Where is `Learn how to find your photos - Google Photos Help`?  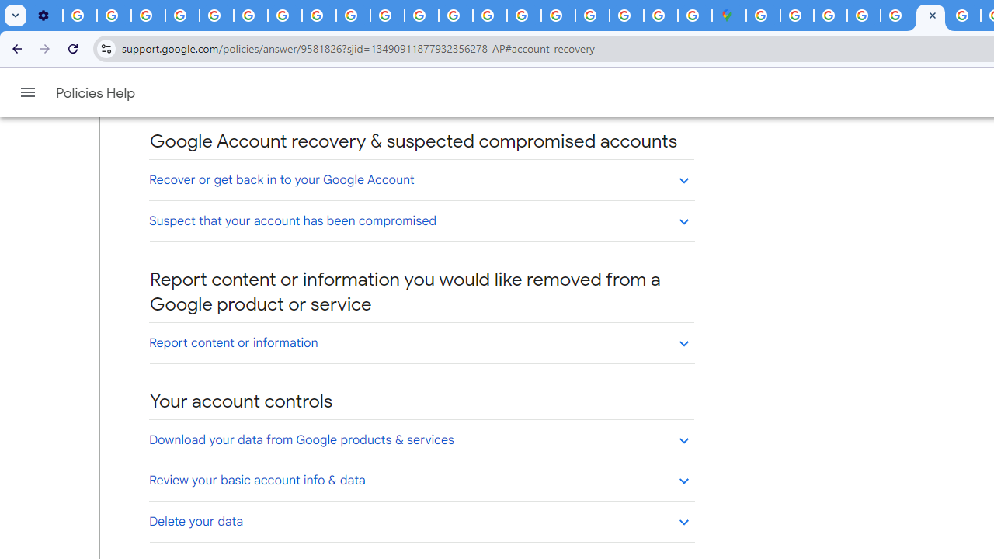 Learn how to find your photos - Google Photos Help is located at coordinates (113, 16).